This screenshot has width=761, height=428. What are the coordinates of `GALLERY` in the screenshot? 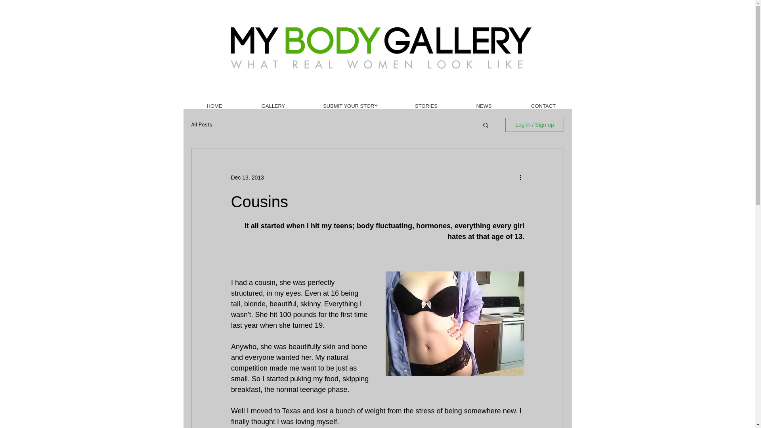 It's located at (273, 105).